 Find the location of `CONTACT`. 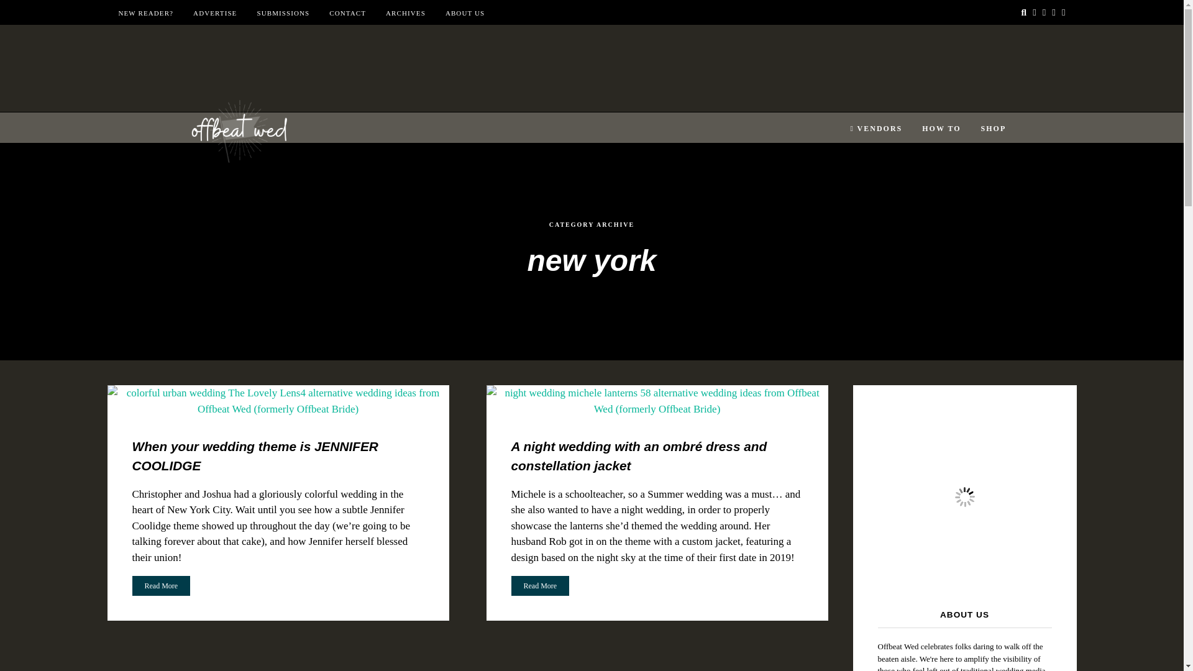

CONTACT is located at coordinates (347, 13).